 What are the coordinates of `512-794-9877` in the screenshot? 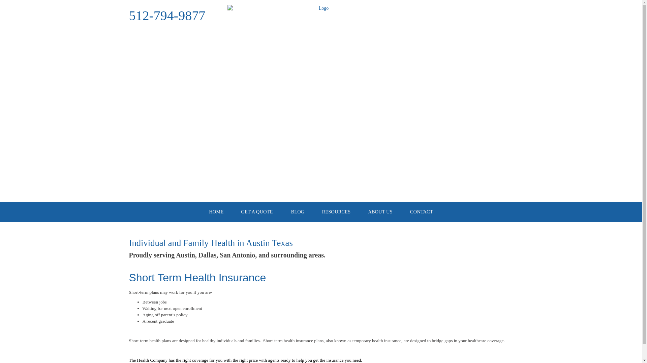 It's located at (167, 15).